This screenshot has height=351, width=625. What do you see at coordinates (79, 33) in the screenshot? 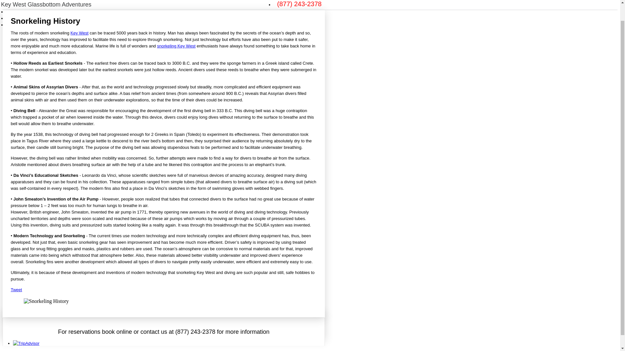
I see `Key West` at bounding box center [79, 33].